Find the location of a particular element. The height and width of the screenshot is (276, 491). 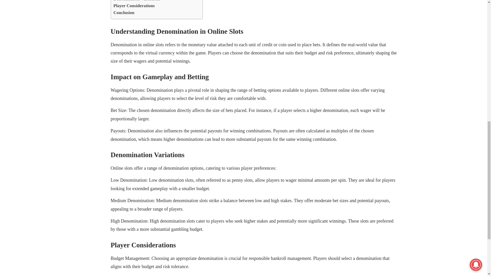

Conclusion is located at coordinates (124, 12).